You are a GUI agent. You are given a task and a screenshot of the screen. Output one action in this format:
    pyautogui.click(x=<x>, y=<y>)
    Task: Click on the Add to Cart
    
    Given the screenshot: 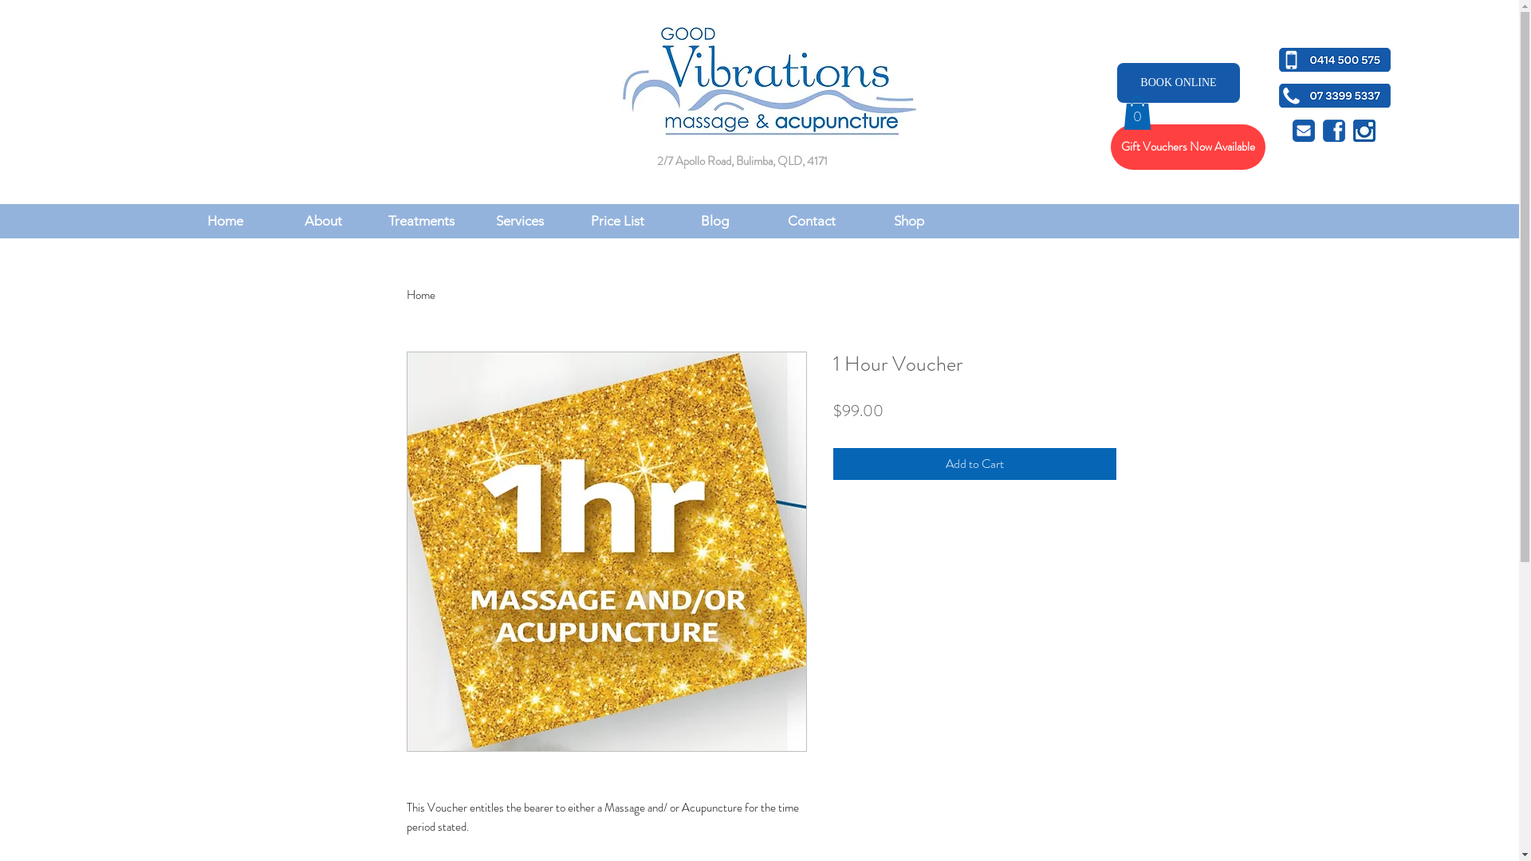 What is the action you would take?
    pyautogui.click(x=974, y=464)
    